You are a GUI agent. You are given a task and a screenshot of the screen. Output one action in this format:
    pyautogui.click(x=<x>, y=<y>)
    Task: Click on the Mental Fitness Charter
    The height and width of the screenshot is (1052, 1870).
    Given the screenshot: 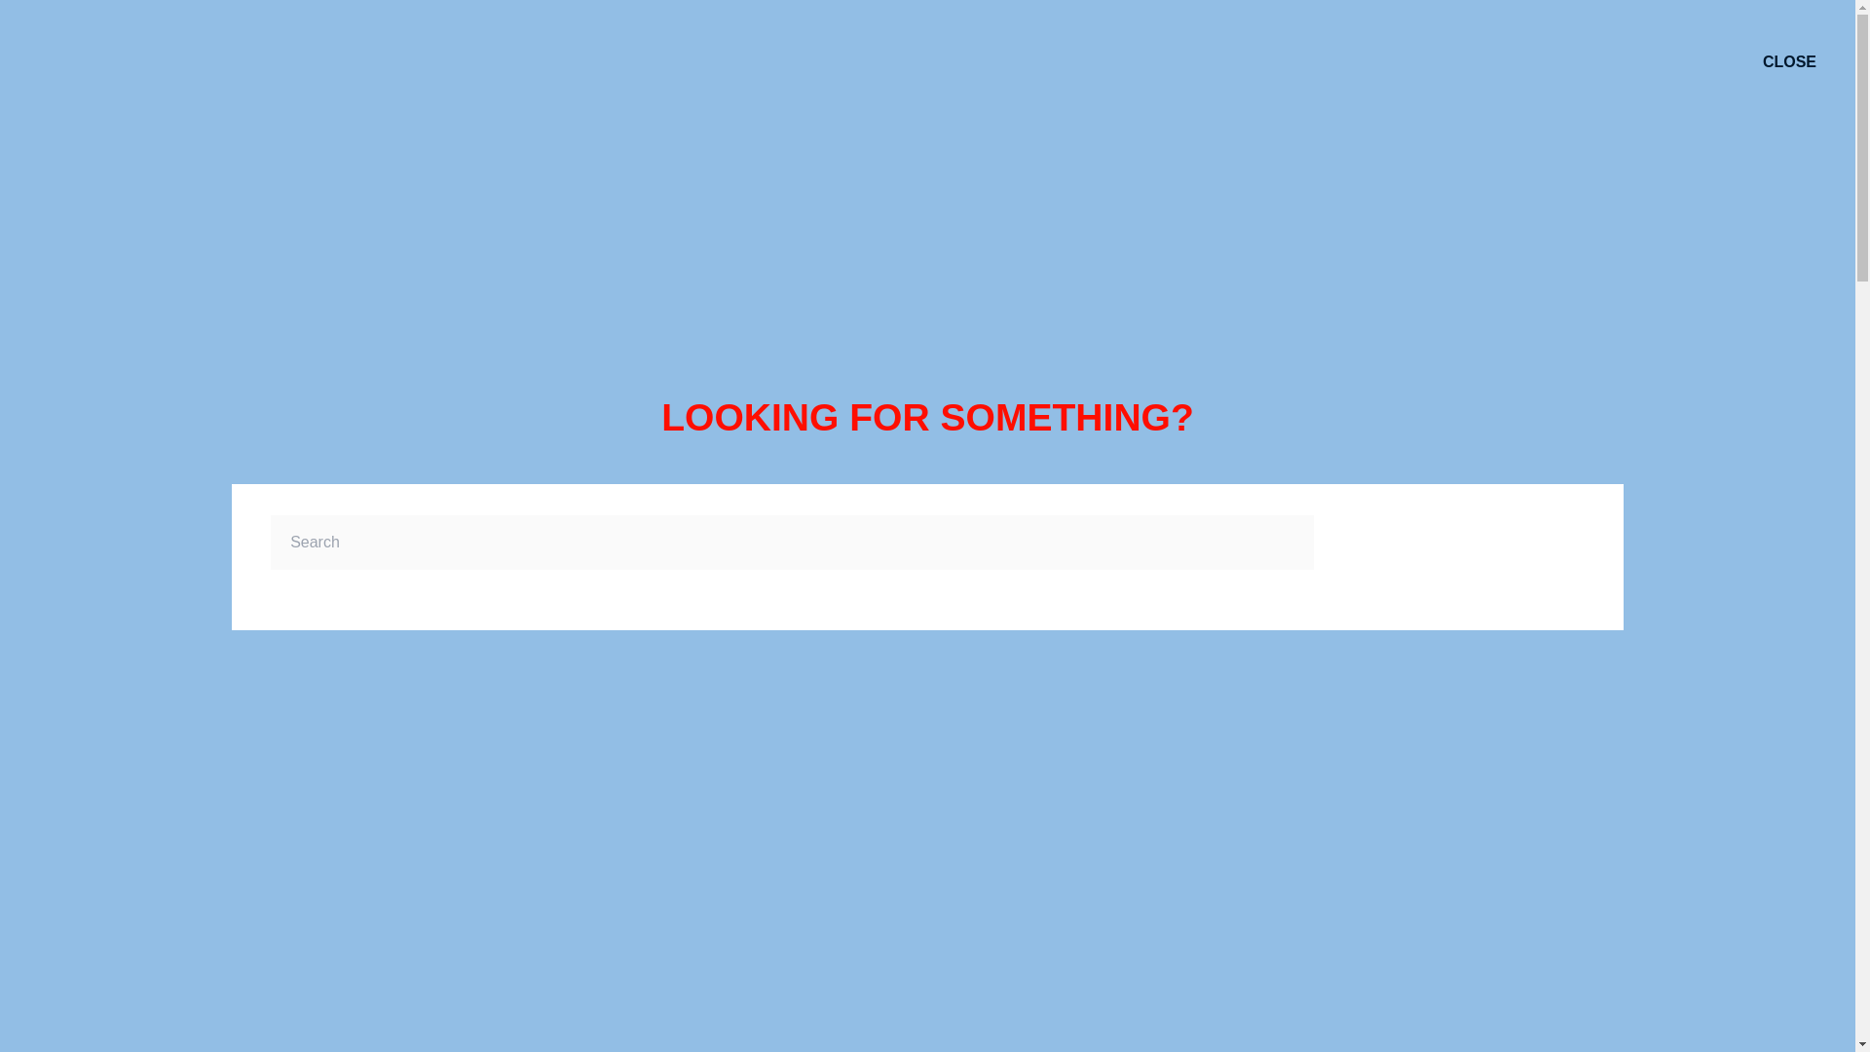 What is the action you would take?
    pyautogui.click(x=723, y=510)
    